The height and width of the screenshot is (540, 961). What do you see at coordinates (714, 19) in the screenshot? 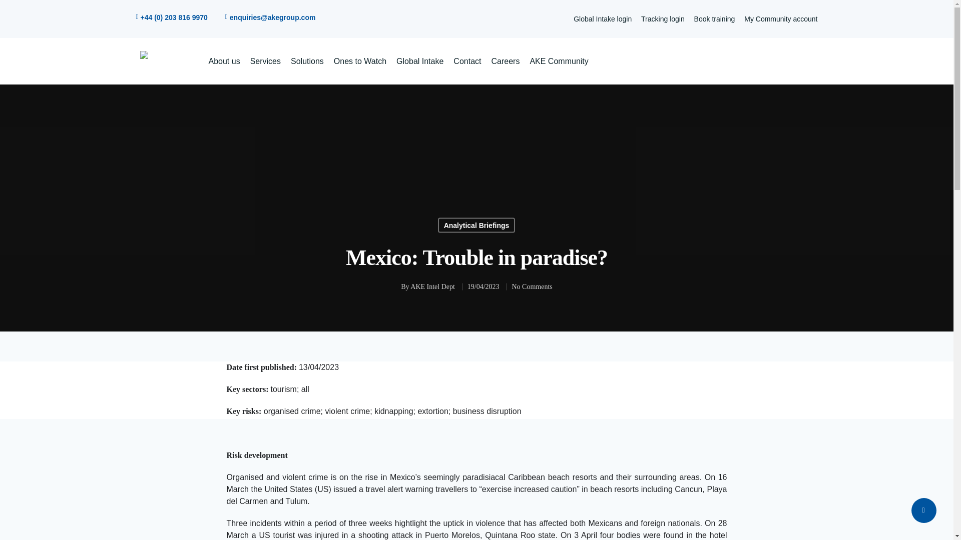
I see `Book training` at bounding box center [714, 19].